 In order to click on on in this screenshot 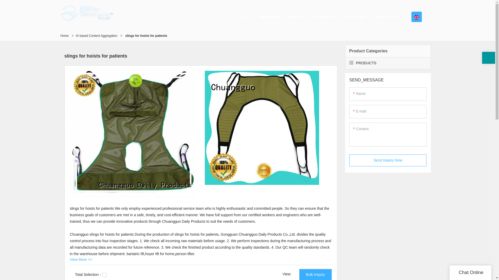, I will do `click(104, 275)`.